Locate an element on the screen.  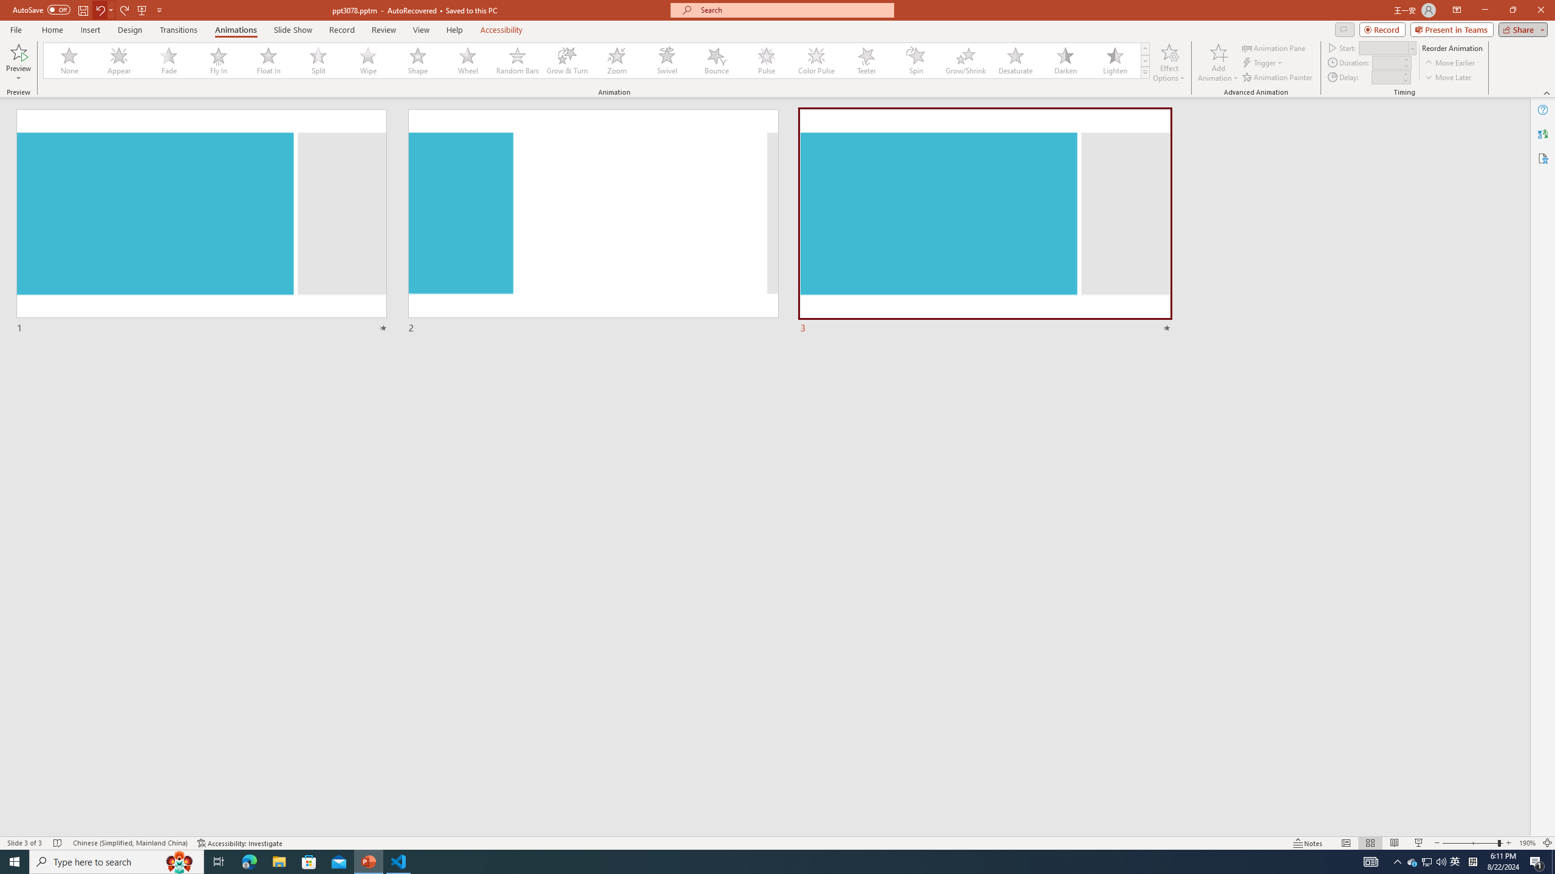
Pulse is located at coordinates (767, 61).